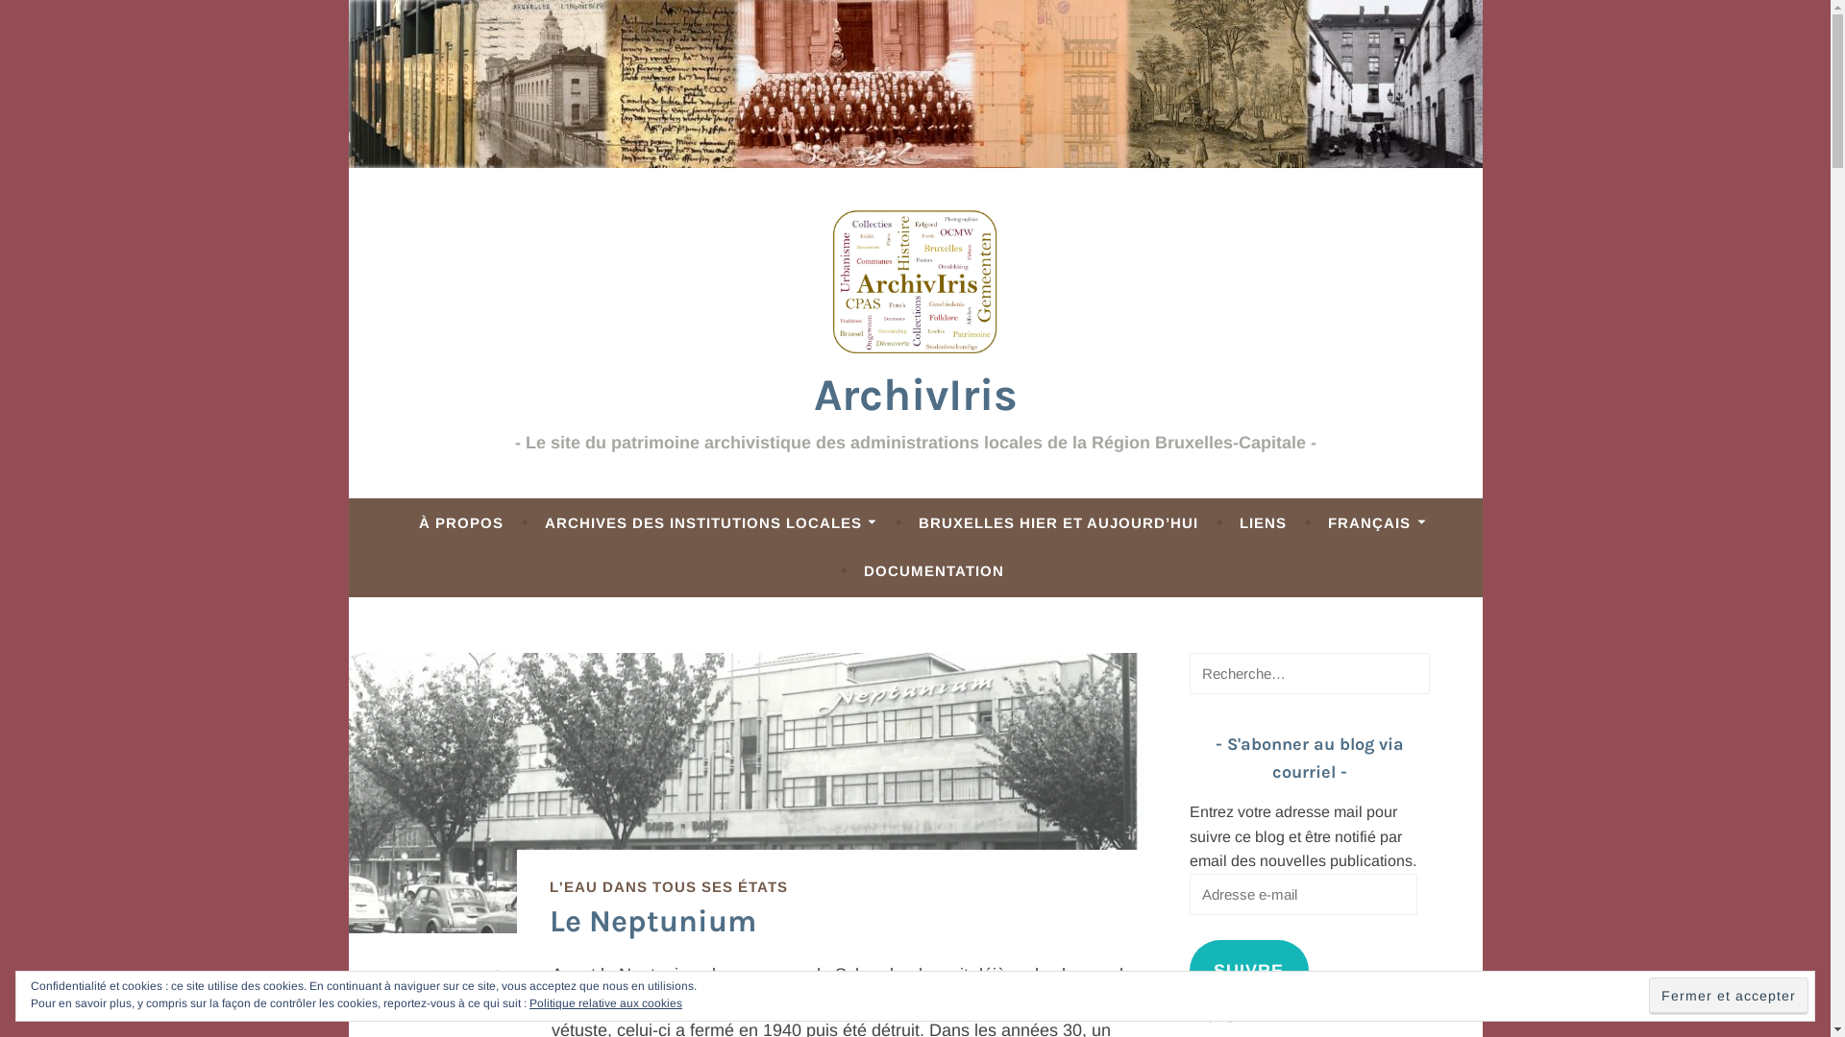 This screenshot has width=1845, height=1037. What do you see at coordinates (1249, 971) in the screenshot?
I see `SUIVRE` at bounding box center [1249, 971].